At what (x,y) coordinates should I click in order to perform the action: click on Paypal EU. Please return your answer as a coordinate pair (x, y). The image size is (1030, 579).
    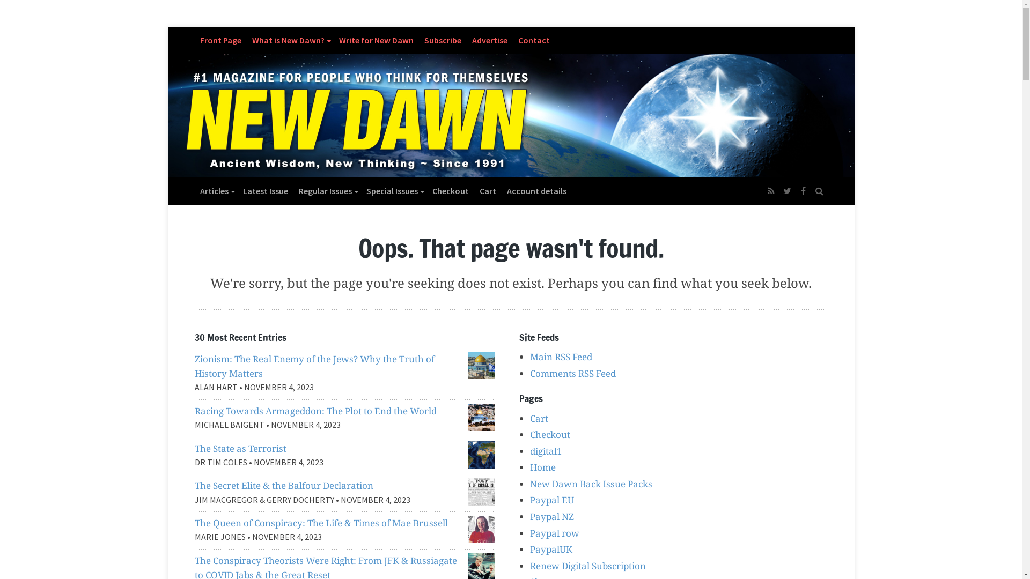
    Looking at the image, I should click on (551, 500).